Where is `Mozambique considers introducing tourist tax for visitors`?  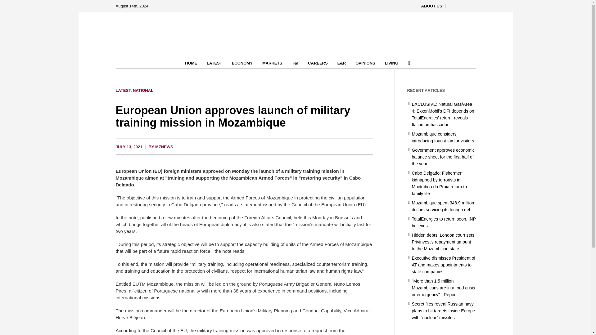
Mozambique considers introducing tourist tax for visitors is located at coordinates (443, 137).